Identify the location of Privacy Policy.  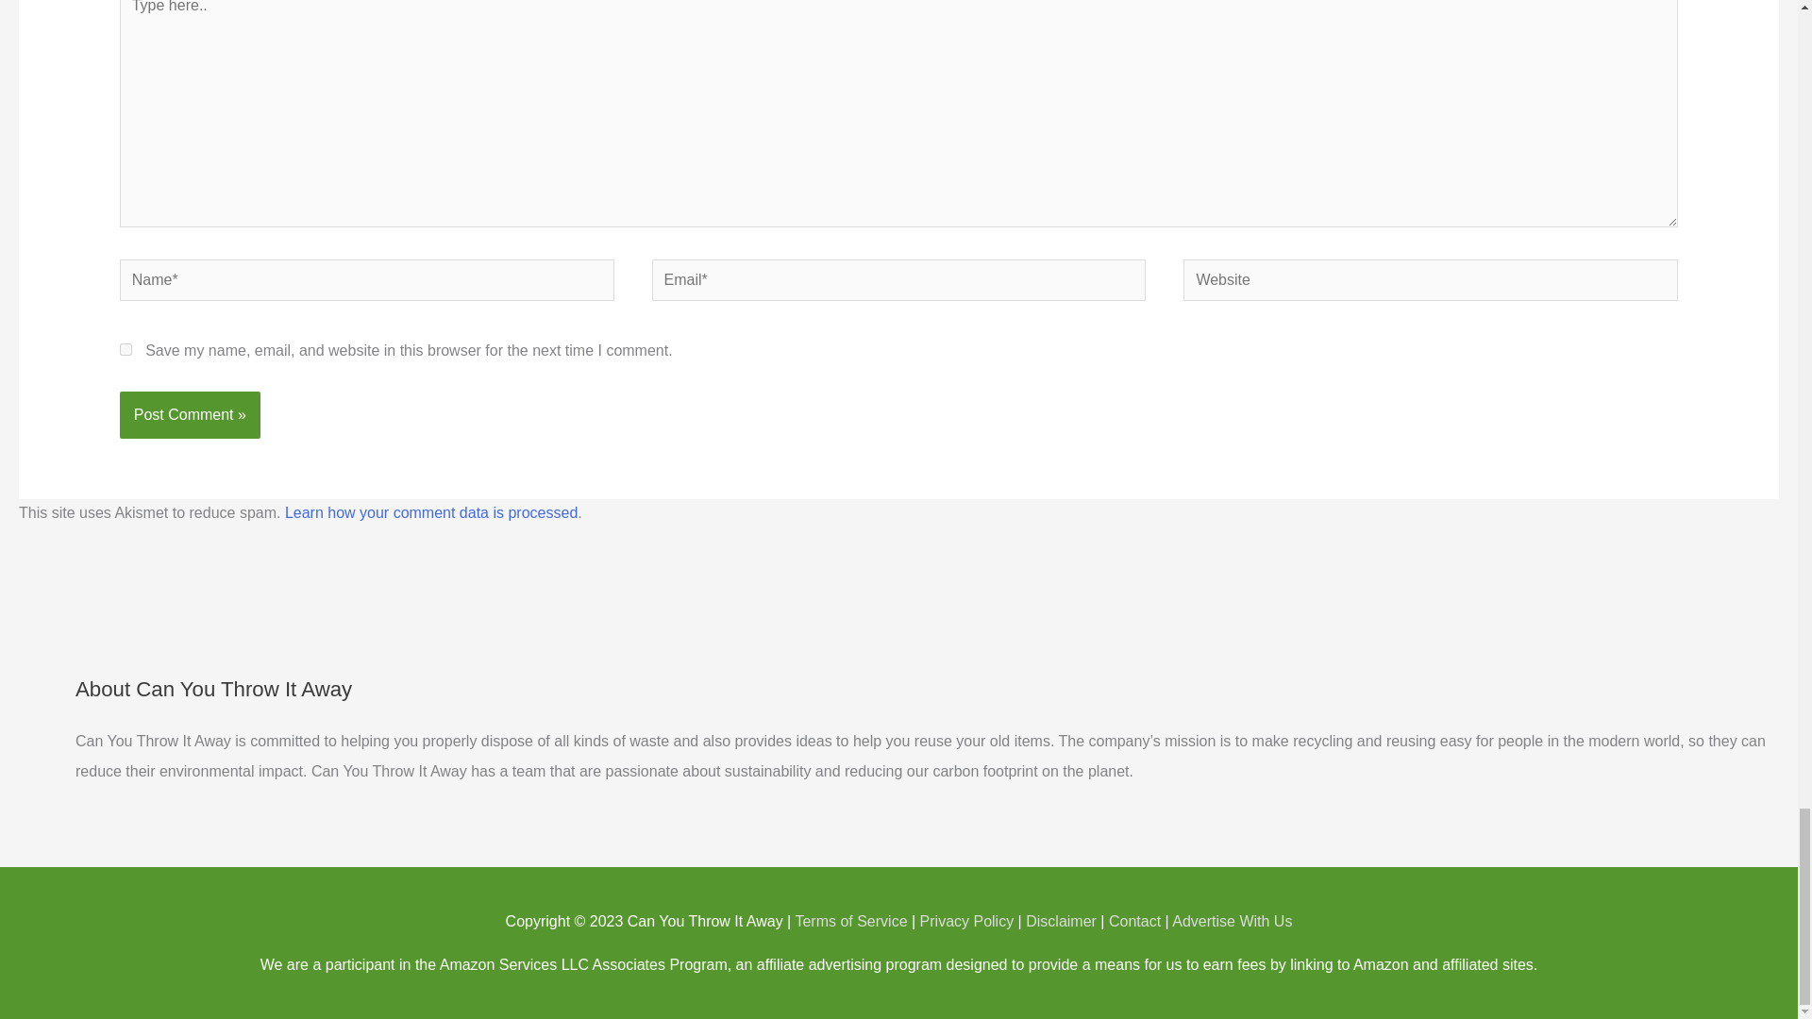
(967, 921).